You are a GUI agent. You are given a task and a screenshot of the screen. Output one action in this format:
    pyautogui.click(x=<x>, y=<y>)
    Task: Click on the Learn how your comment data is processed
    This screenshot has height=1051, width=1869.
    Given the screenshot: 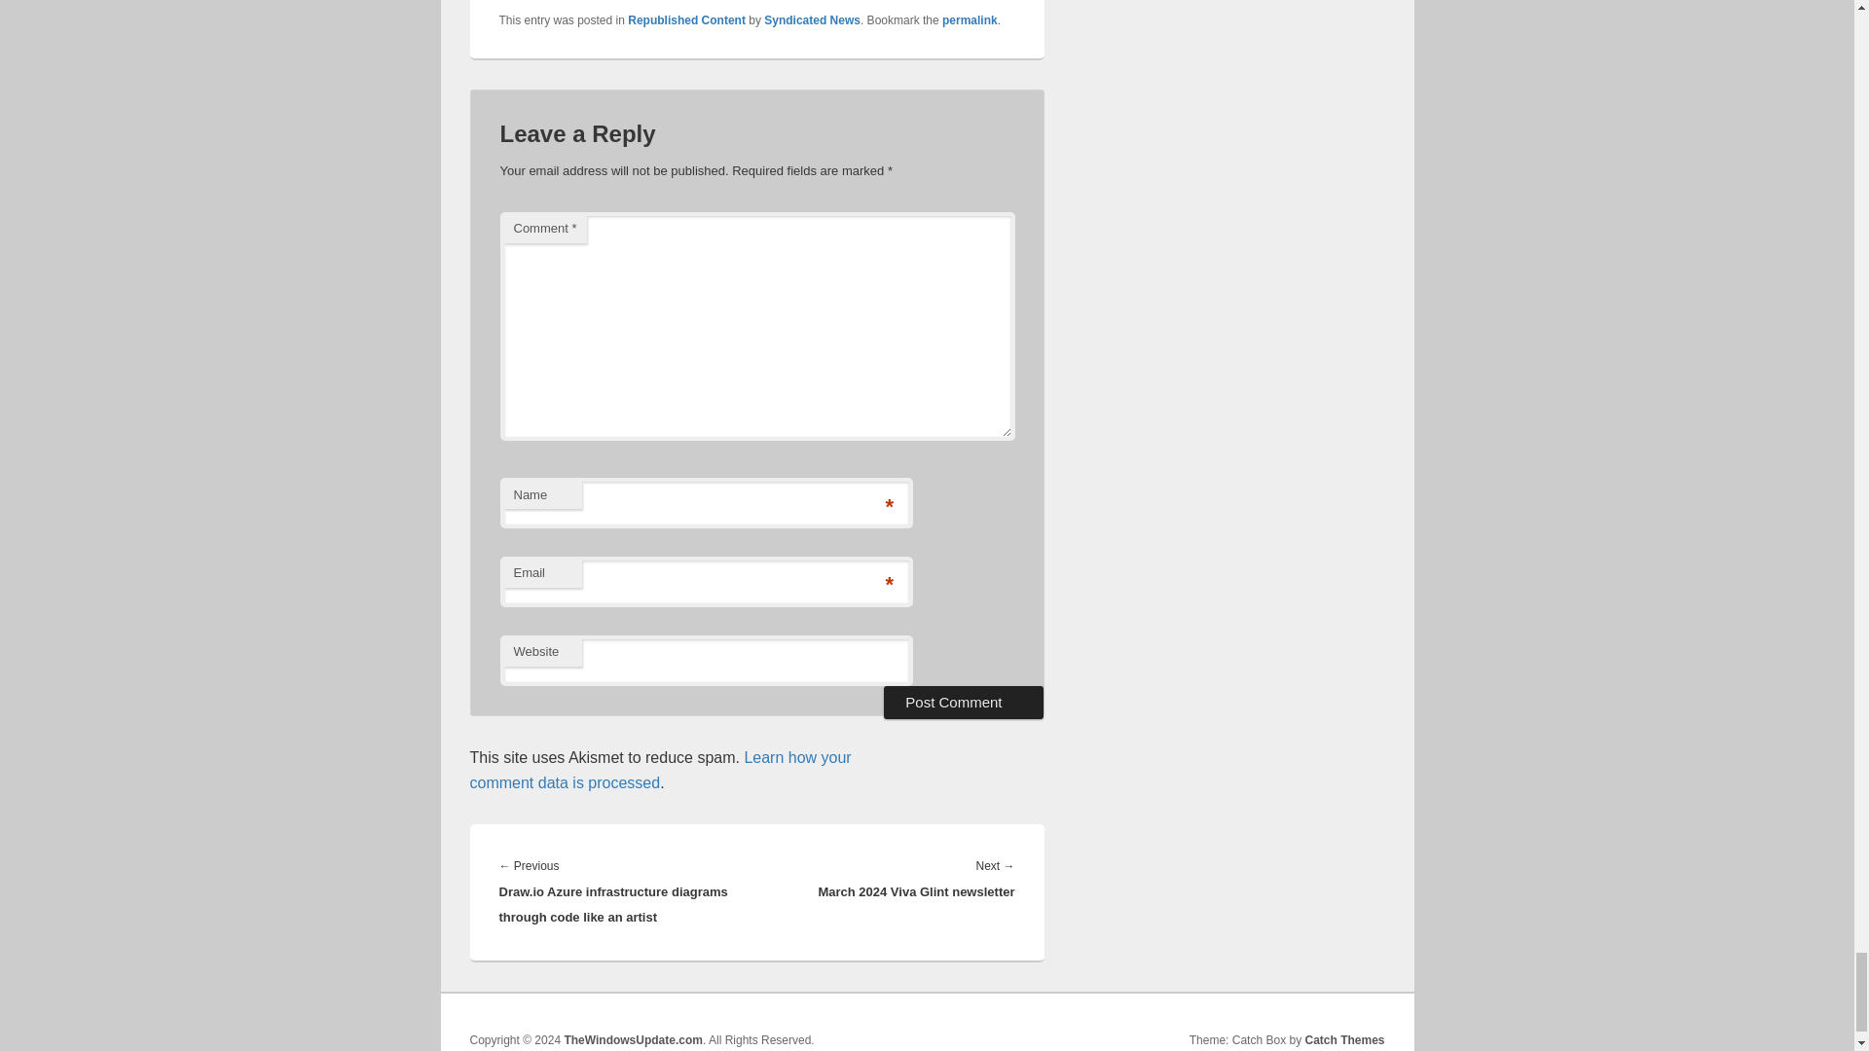 What is the action you would take?
    pyautogui.click(x=659, y=771)
    